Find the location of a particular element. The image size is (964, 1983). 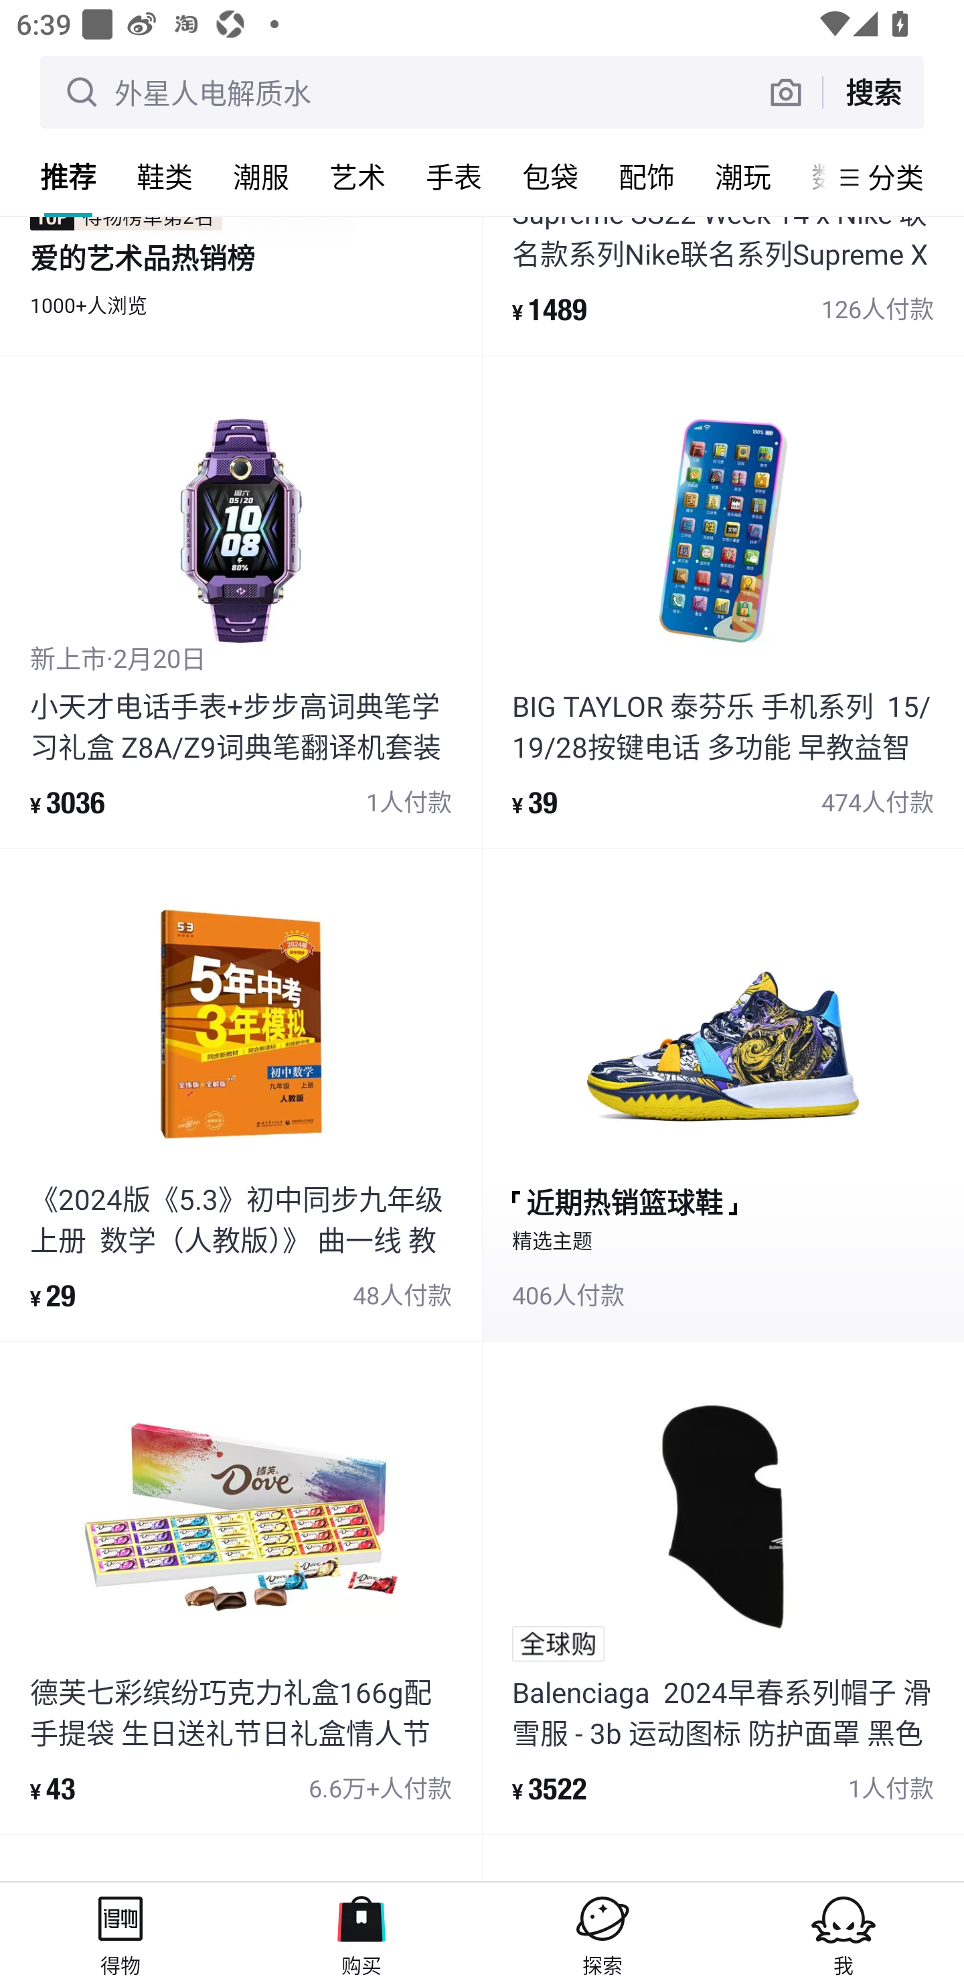

潮服 is located at coordinates (261, 176).